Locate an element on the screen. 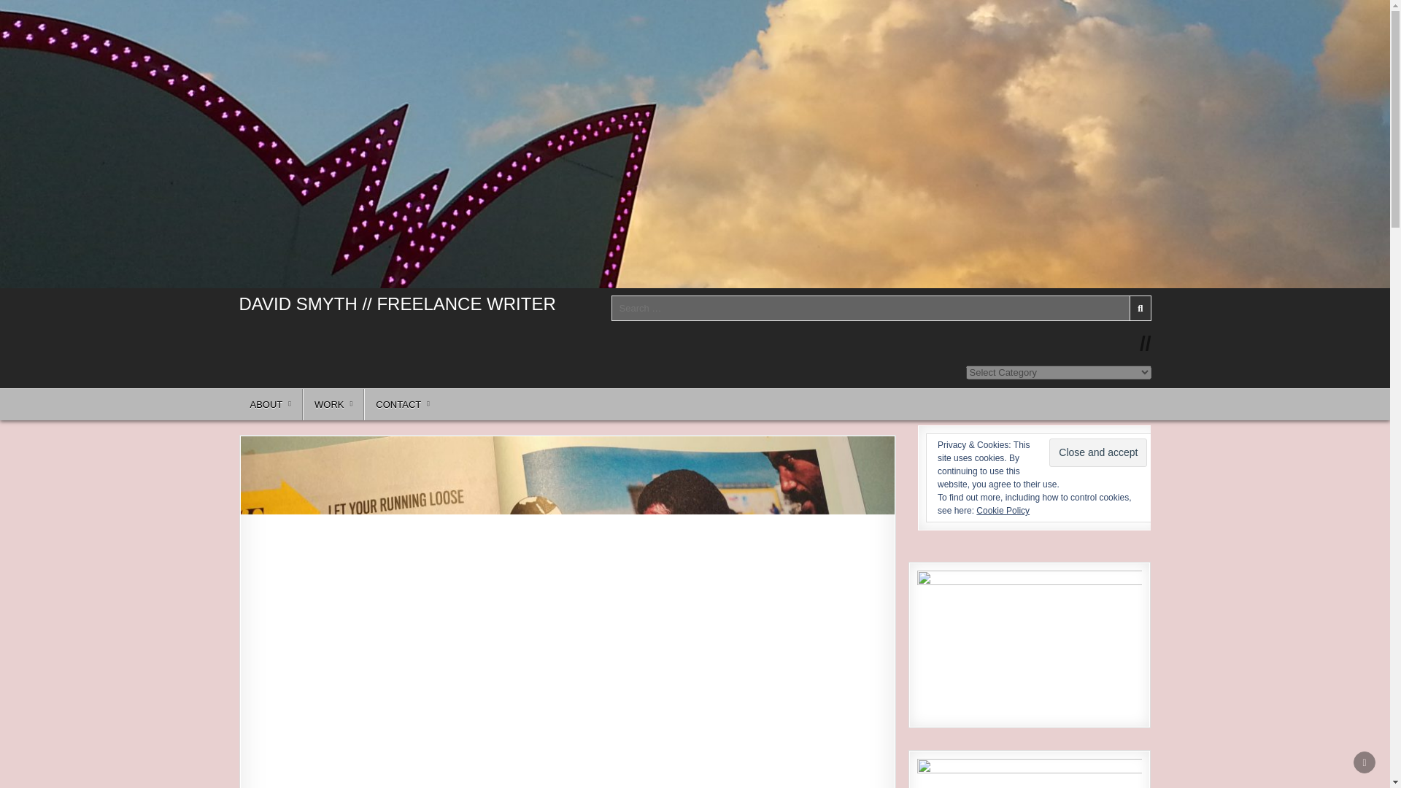  SCROLL TO TOP is located at coordinates (1365, 762).